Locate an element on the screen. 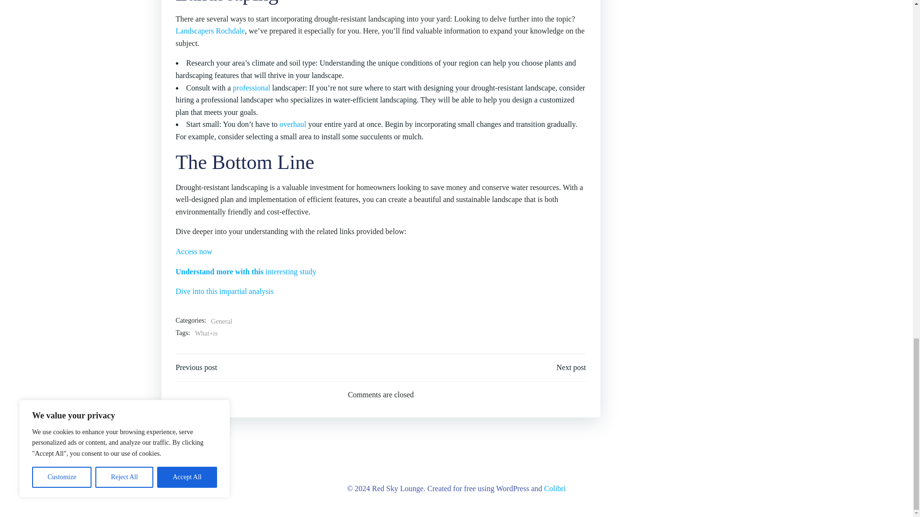 The width and height of the screenshot is (920, 517). Next post is located at coordinates (571, 368).